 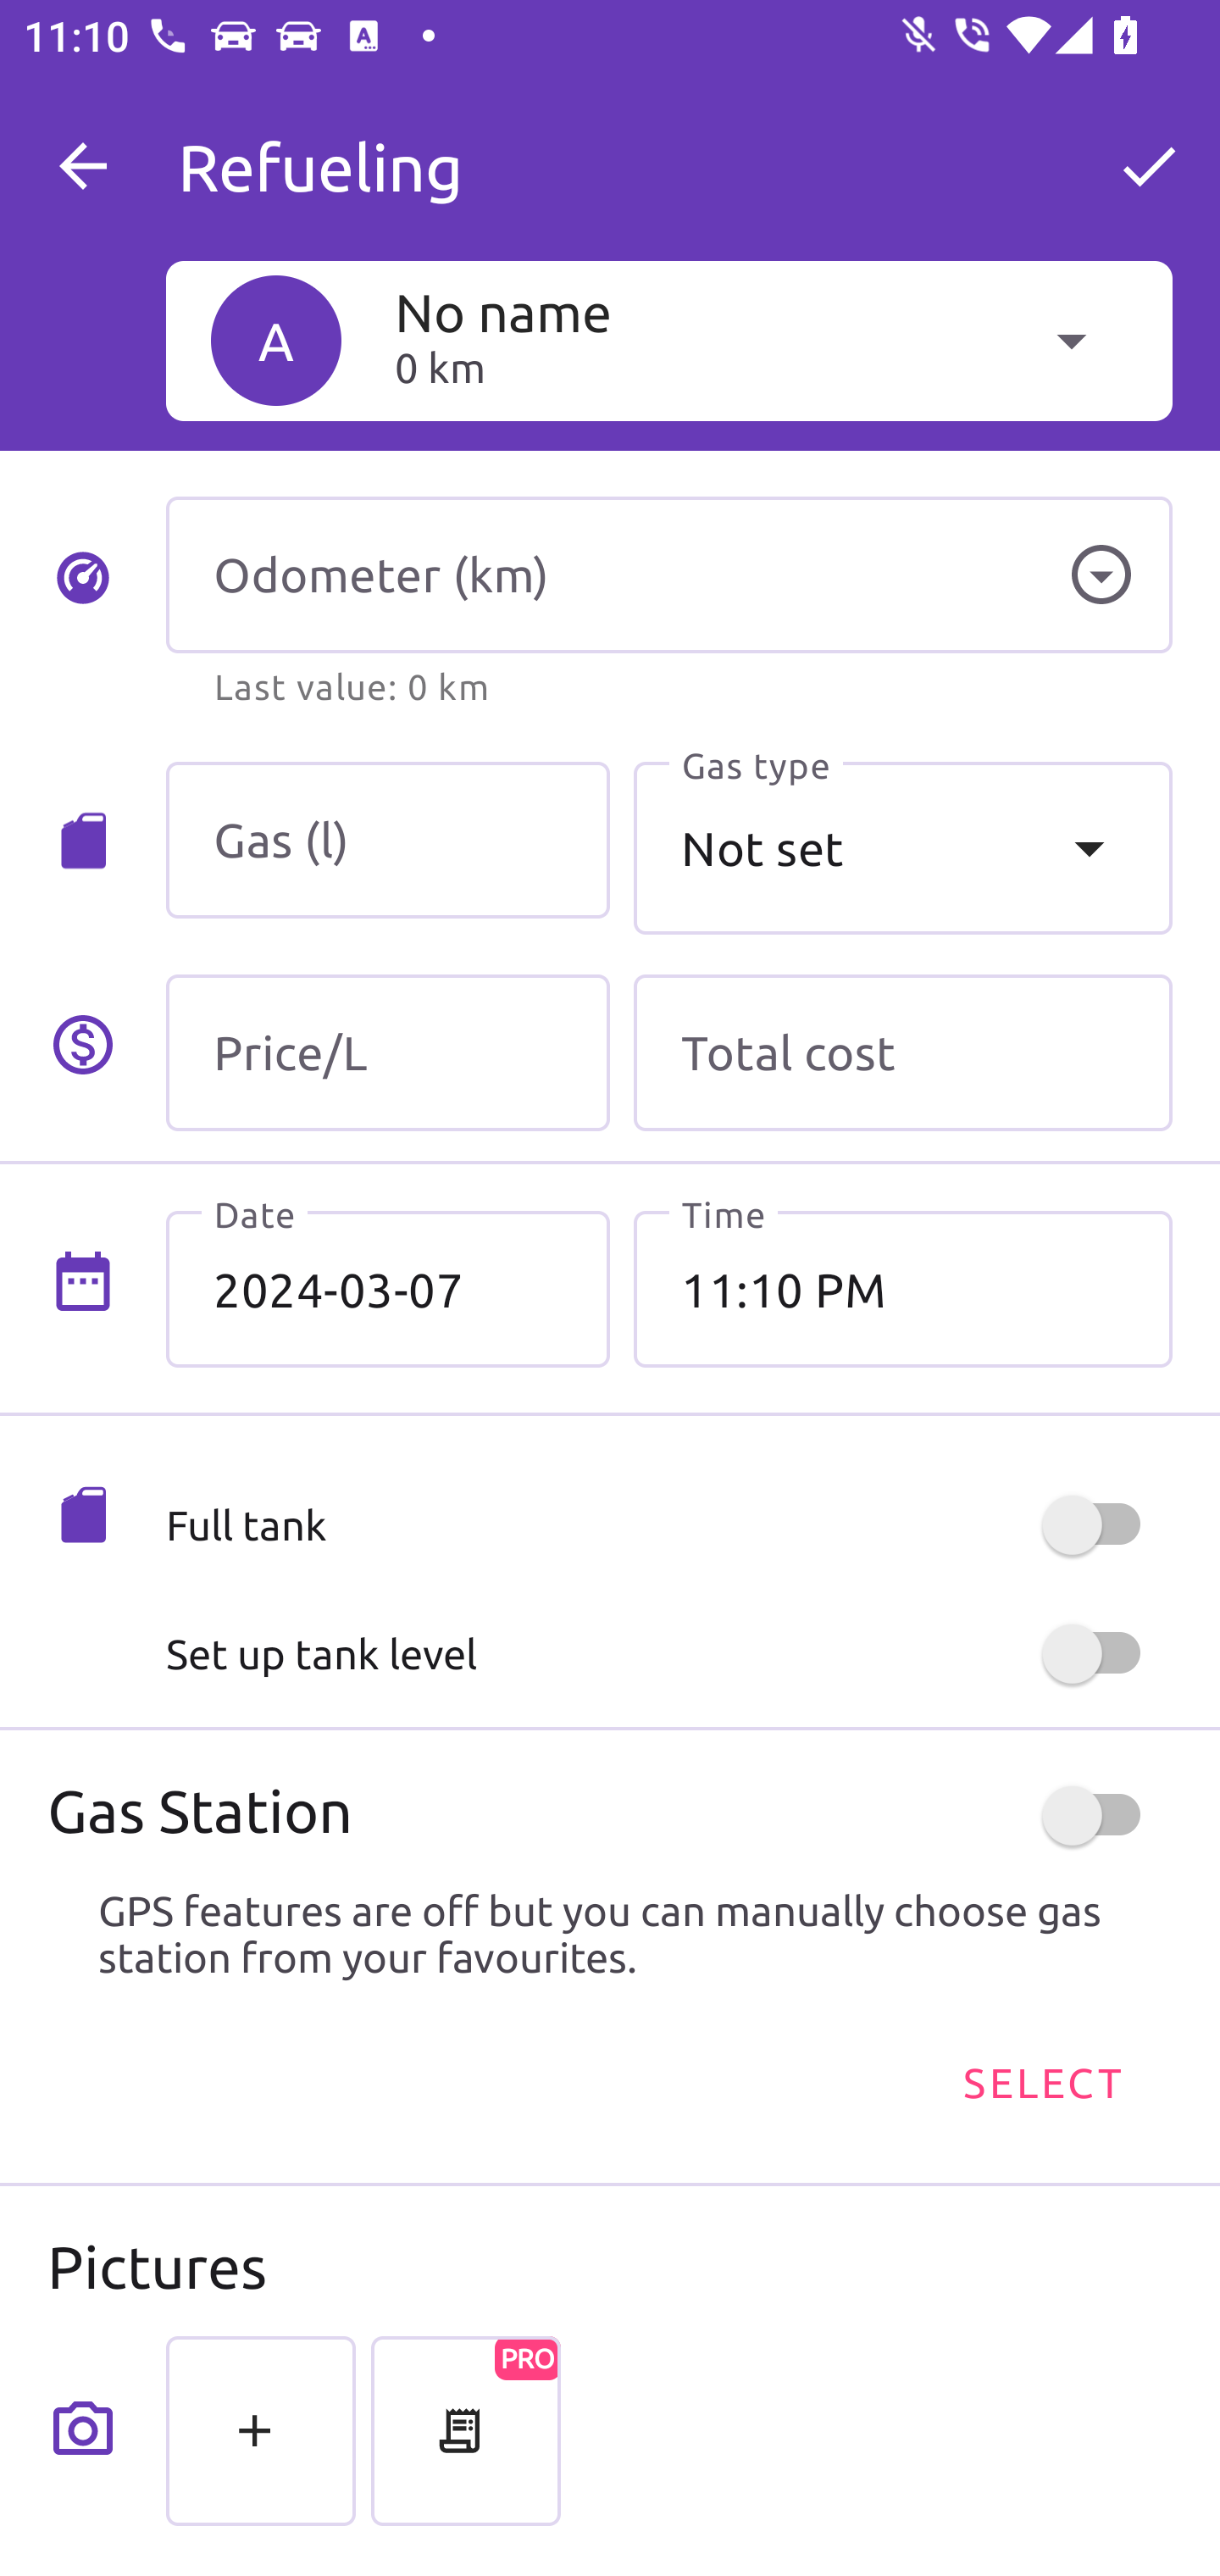 What do you see at coordinates (668, 1654) in the screenshot?
I see `Set up tank level` at bounding box center [668, 1654].